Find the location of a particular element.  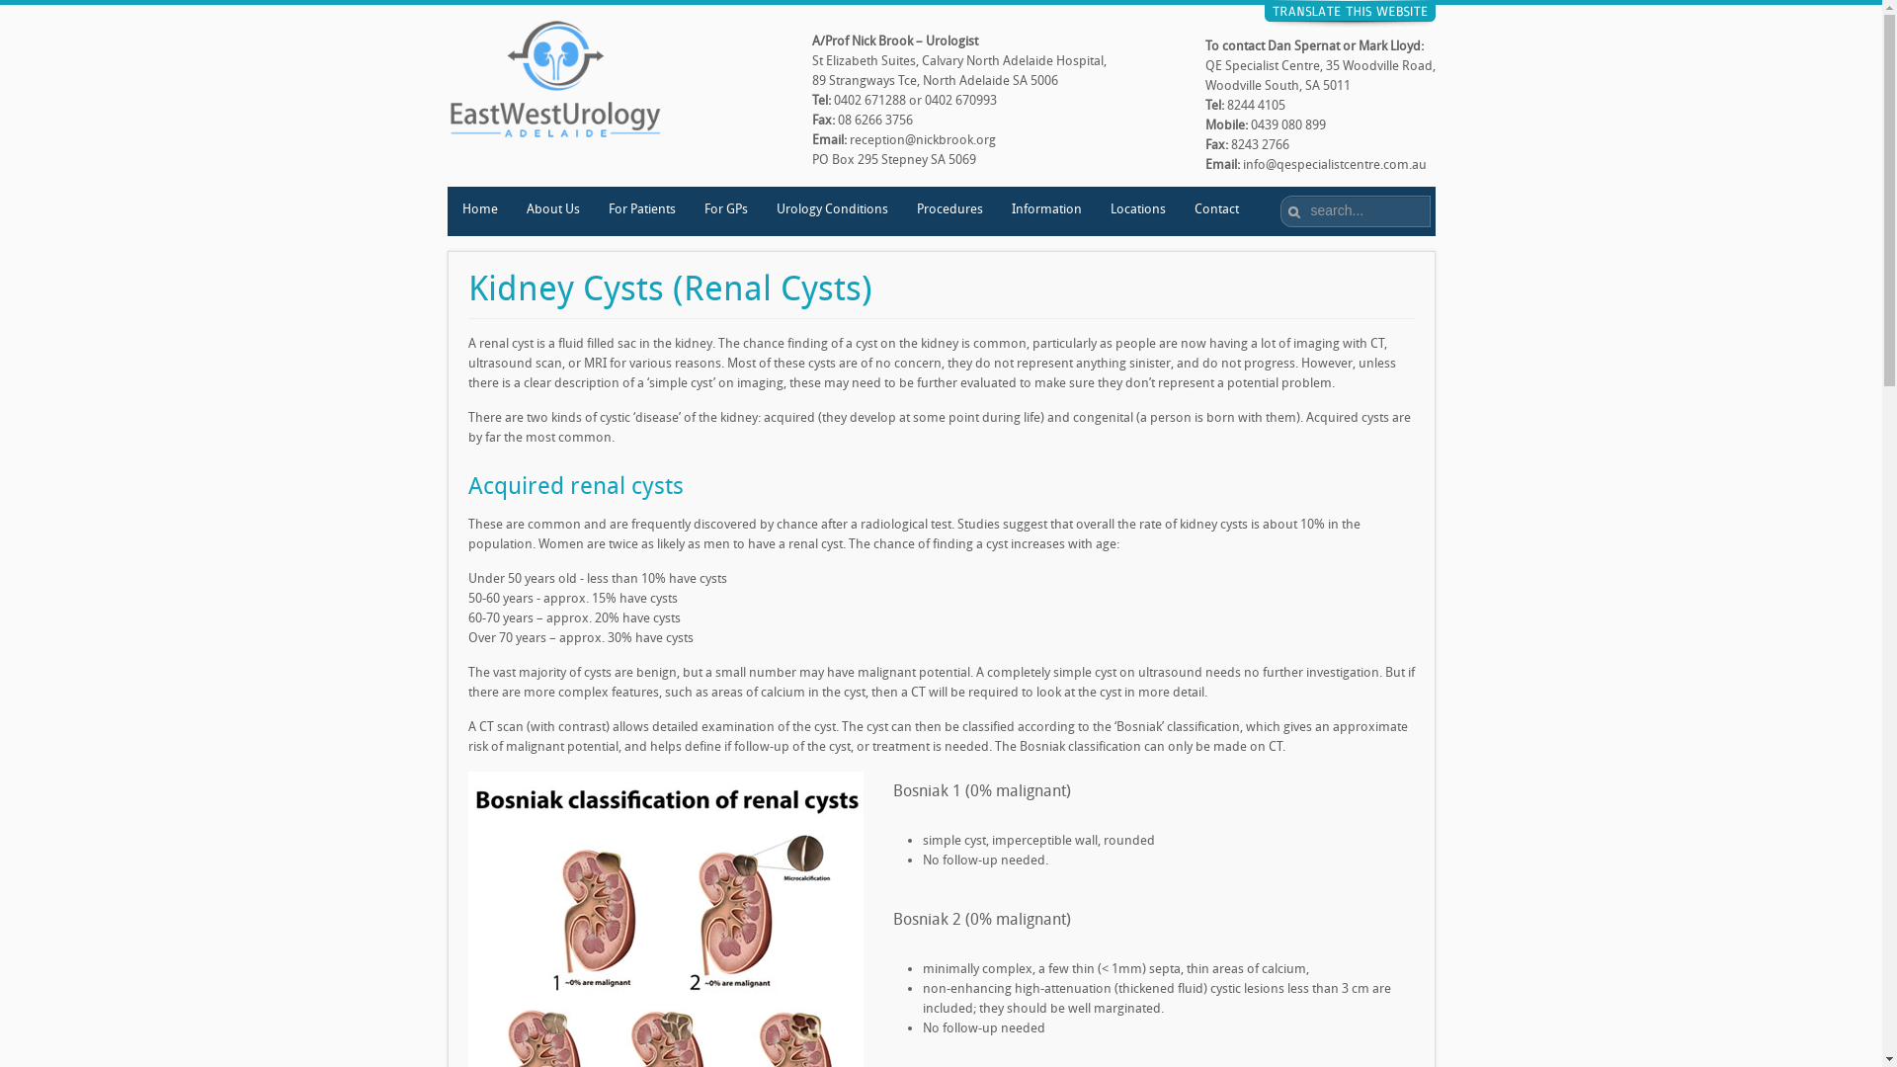

reception@nickbrook.org is located at coordinates (923, 140).